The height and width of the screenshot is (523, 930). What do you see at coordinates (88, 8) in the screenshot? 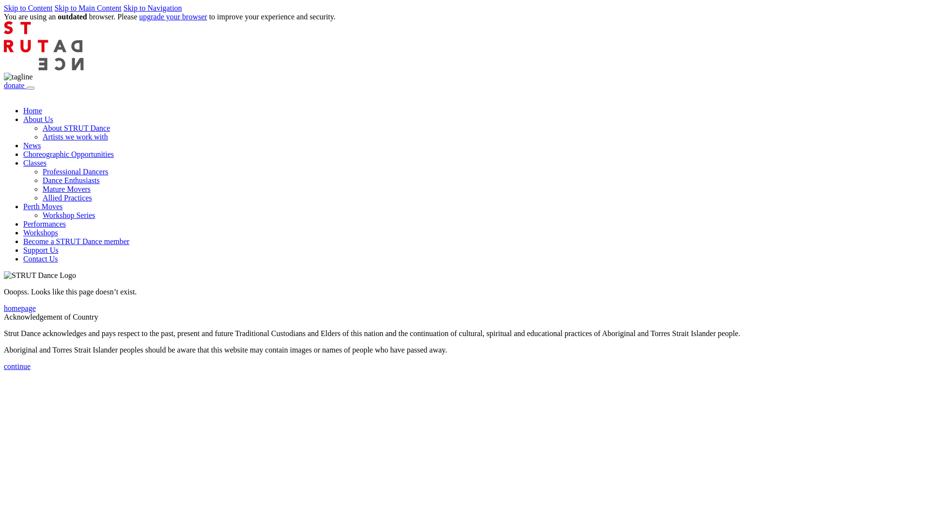
I see `Skip to Main Content` at bounding box center [88, 8].